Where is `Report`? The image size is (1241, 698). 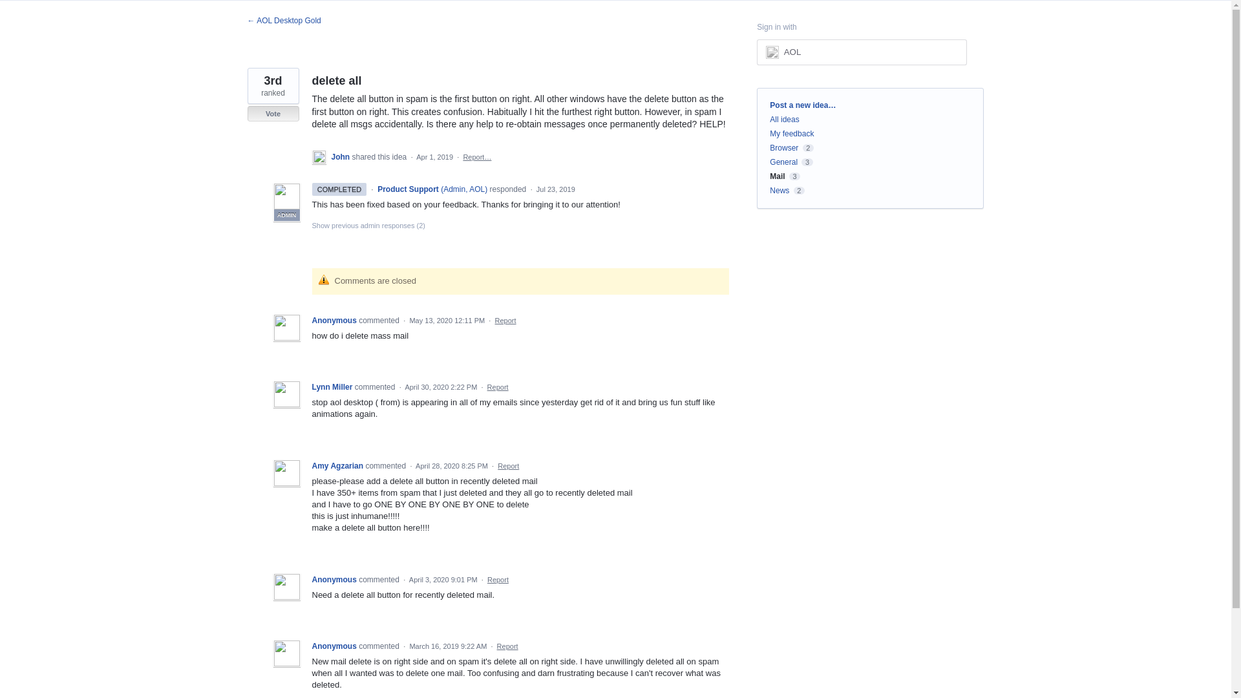 Report is located at coordinates (498, 386).